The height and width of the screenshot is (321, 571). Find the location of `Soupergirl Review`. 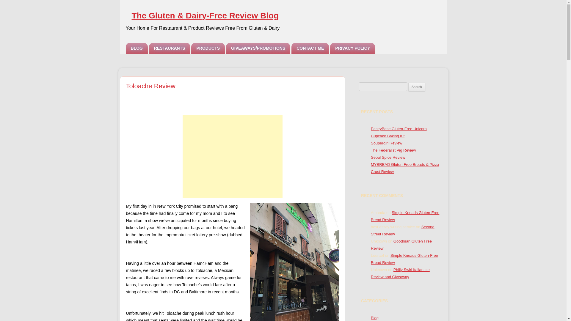

Soupergirl Review is located at coordinates (386, 143).